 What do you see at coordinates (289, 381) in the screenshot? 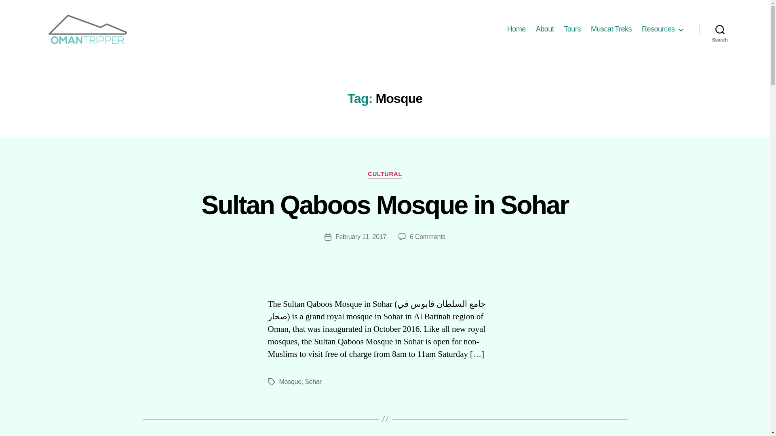
I see `Mosque` at bounding box center [289, 381].